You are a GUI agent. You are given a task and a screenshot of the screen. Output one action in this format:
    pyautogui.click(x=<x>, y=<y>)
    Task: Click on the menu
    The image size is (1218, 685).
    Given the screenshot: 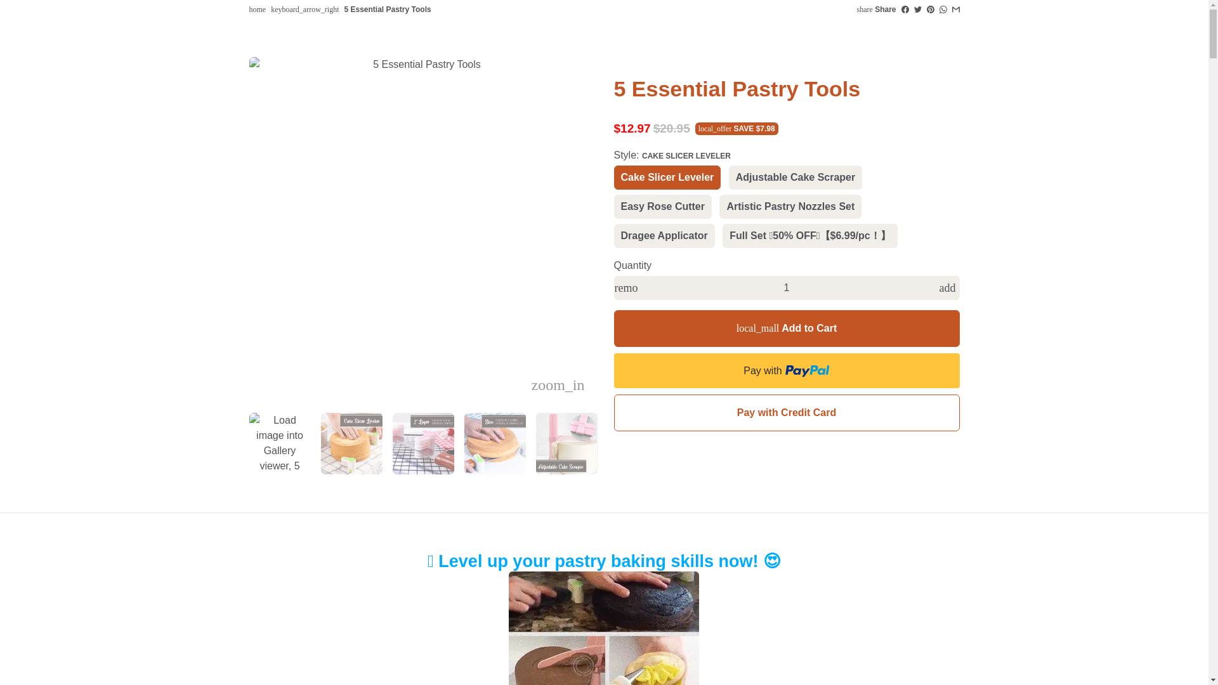 What is the action you would take?
    pyautogui.click(x=270, y=22)
    